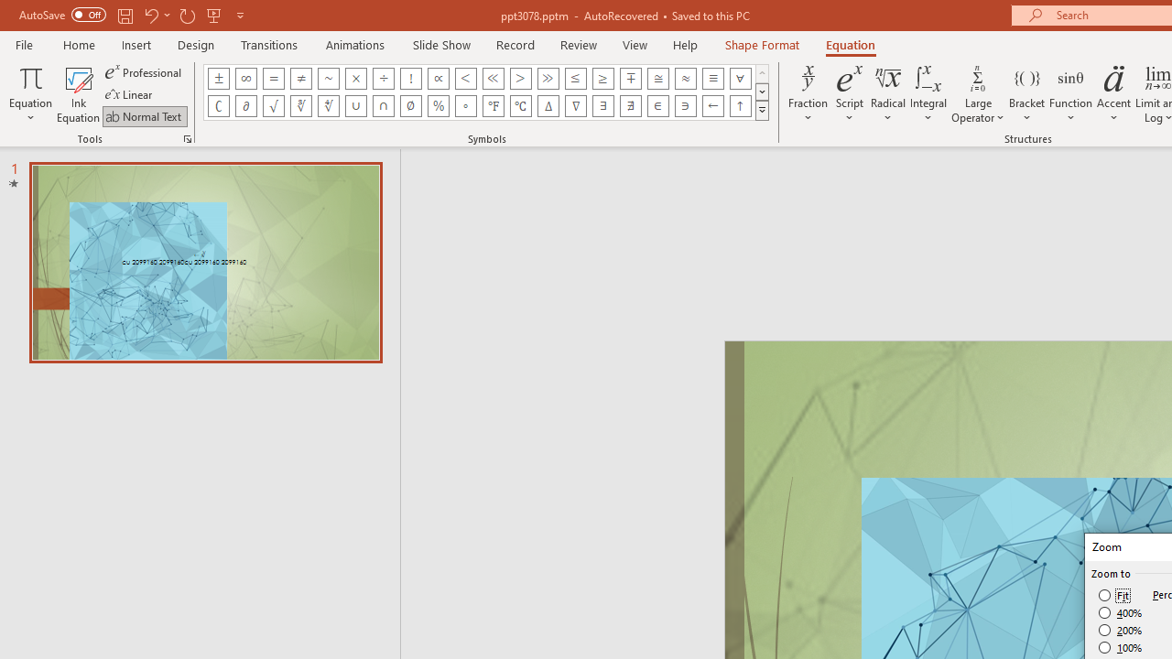 This screenshot has width=1172, height=659. What do you see at coordinates (520, 79) in the screenshot?
I see `Equation Symbol Greater Than` at bounding box center [520, 79].